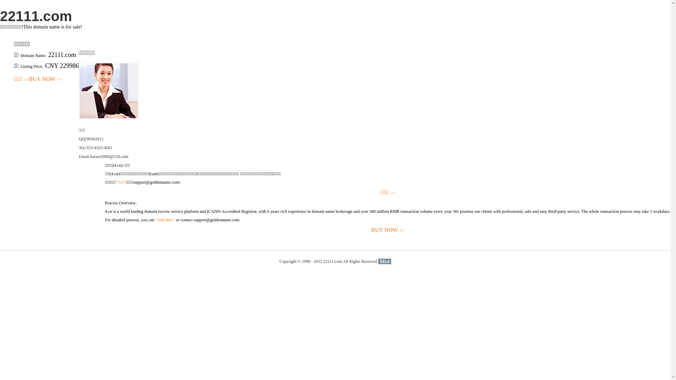  What do you see at coordinates (384, 261) in the screenshot?
I see `51La` at bounding box center [384, 261].